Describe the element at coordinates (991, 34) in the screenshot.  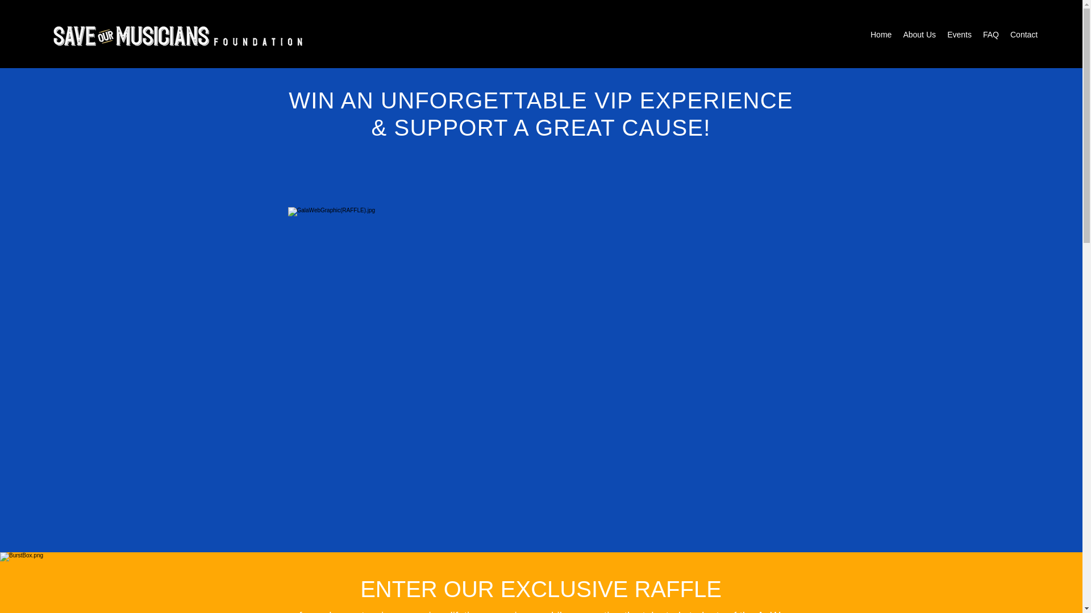
I see `FAQ` at that location.